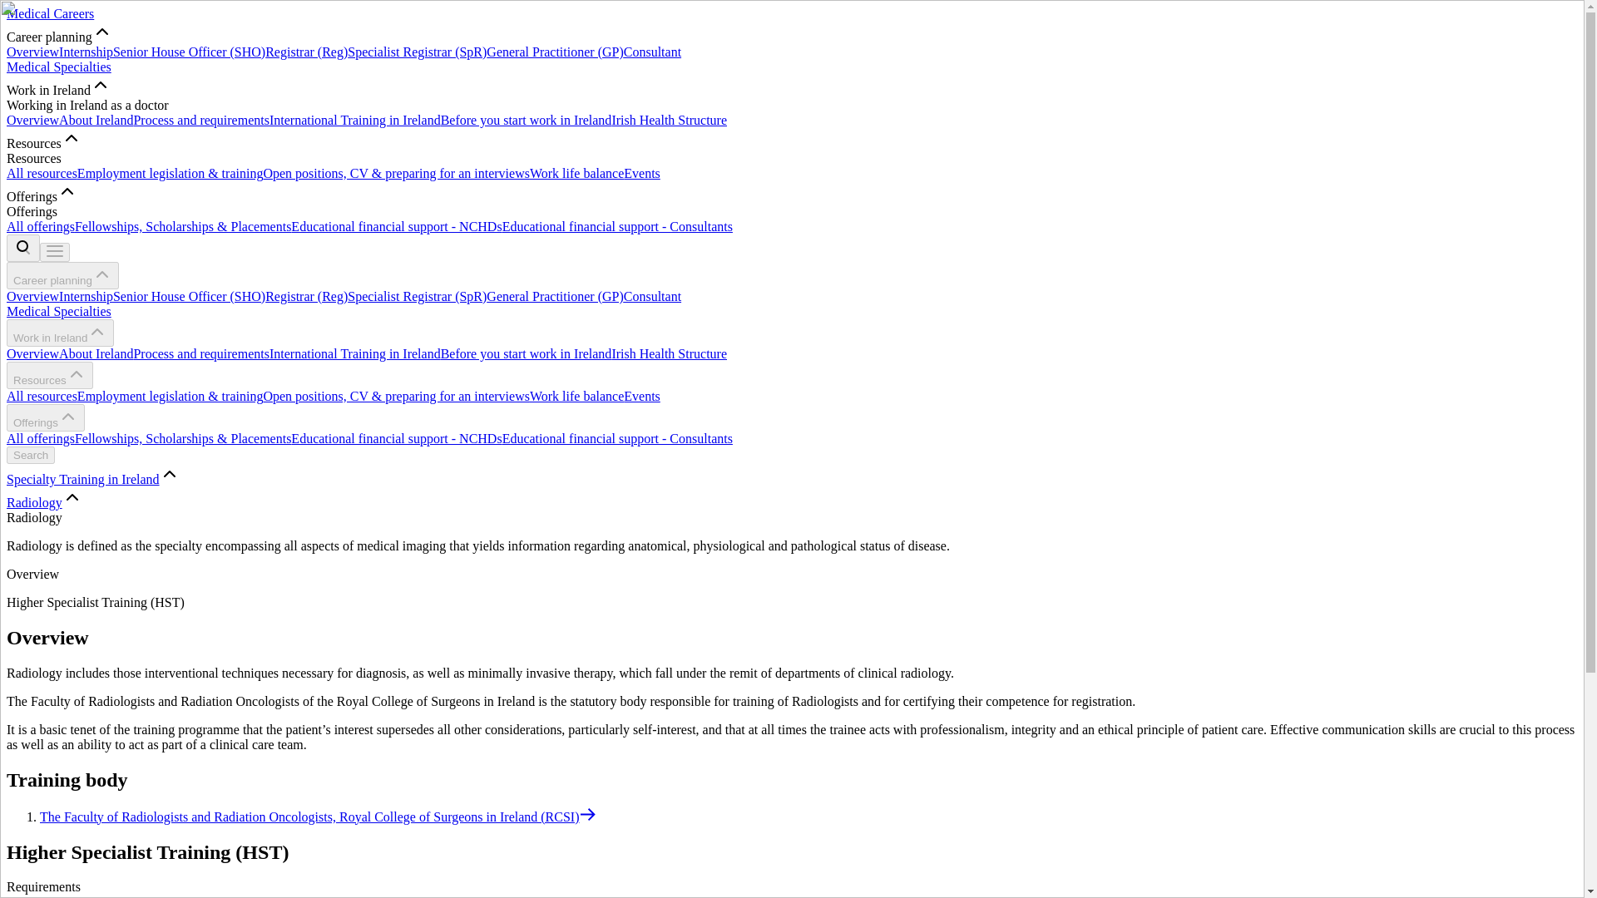 Image resolution: width=1597 pixels, height=898 pixels. Describe the element at coordinates (42, 173) in the screenshot. I see `All resources` at that location.